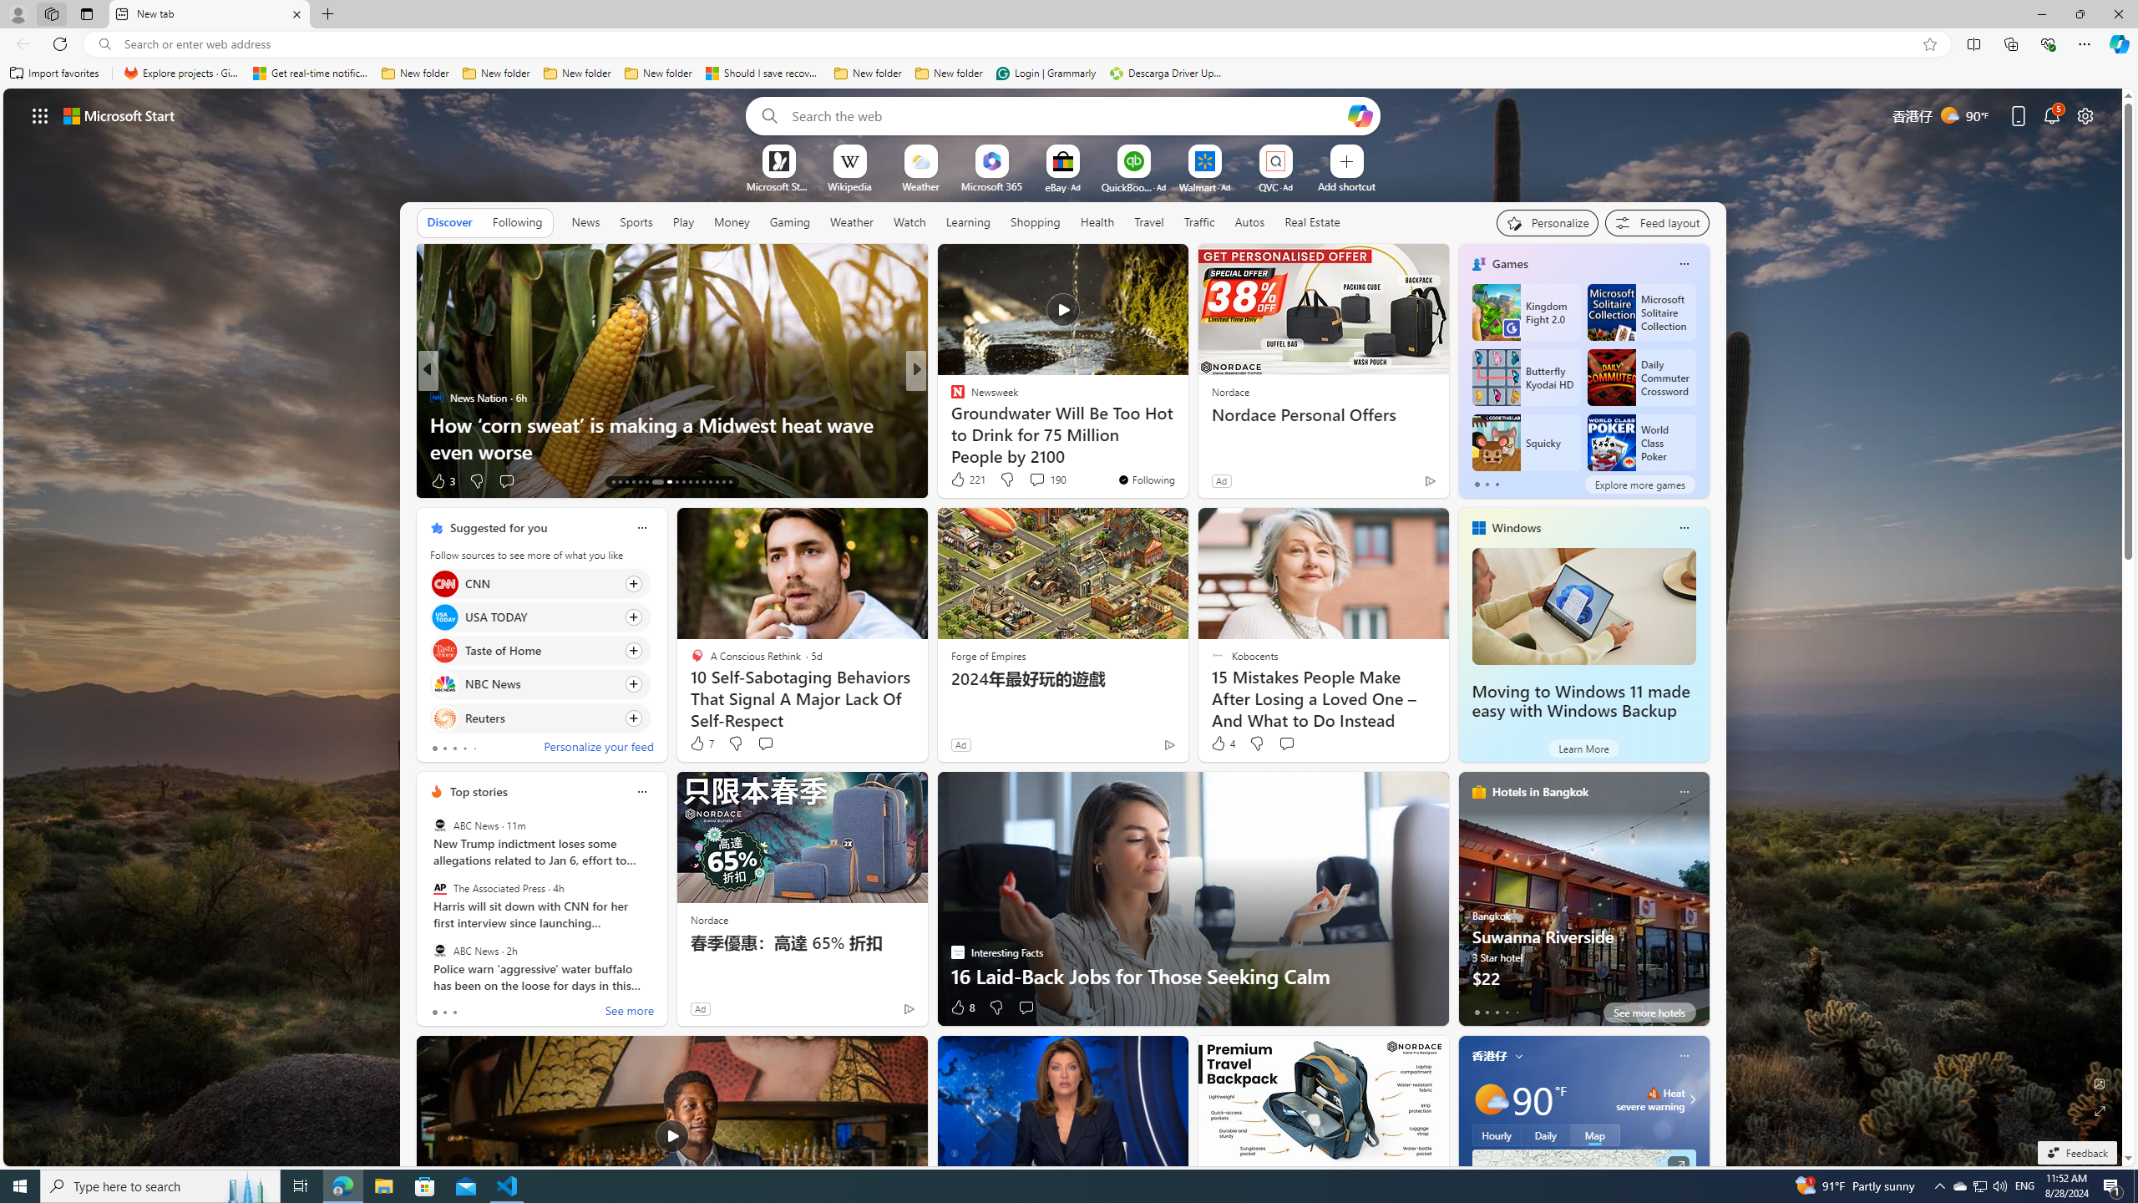  Describe the element at coordinates (1221, 744) in the screenshot. I see `4 Like` at that location.